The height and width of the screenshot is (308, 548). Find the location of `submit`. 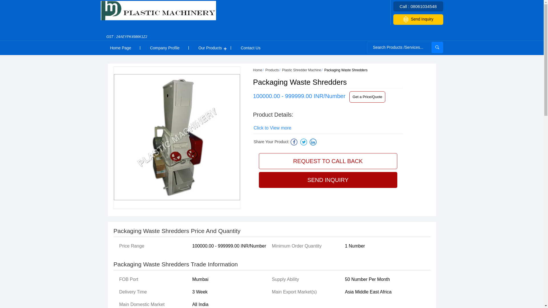

submit is located at coordinates (437, 47).